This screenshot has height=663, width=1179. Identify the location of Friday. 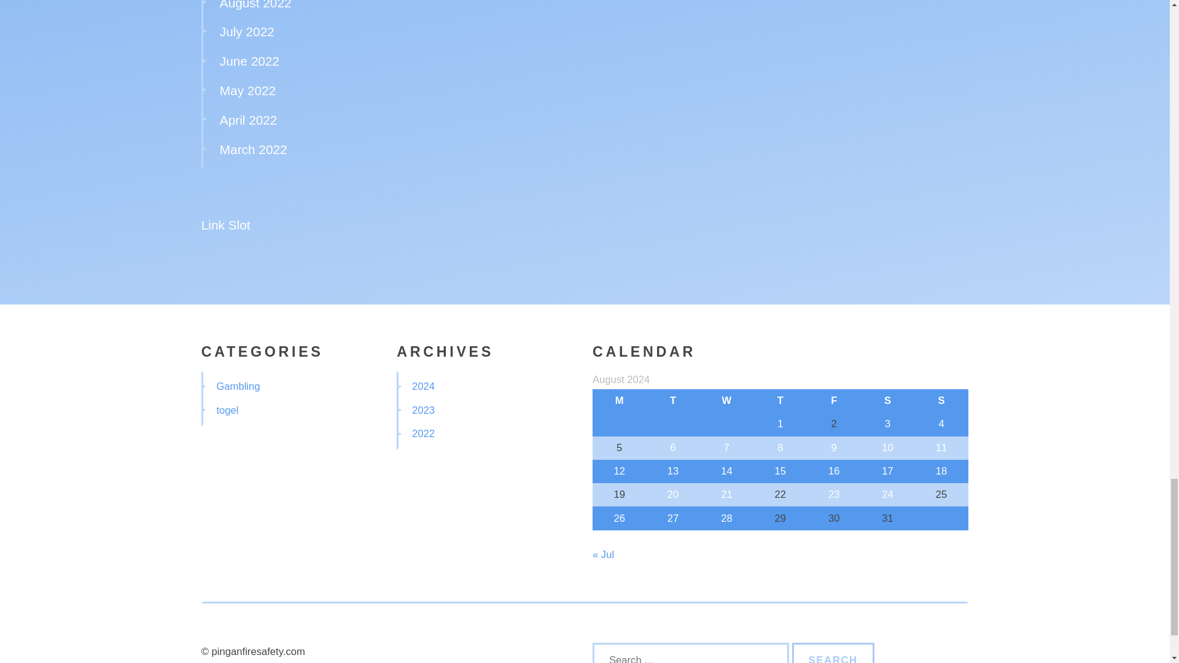
(834, 400).